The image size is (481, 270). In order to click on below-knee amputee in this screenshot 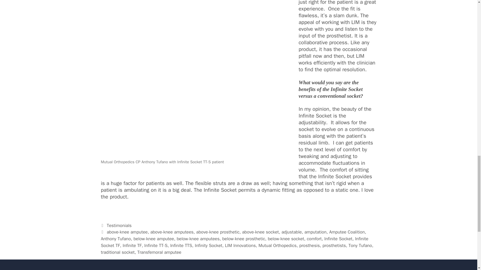, I will do `click(154, 238)`.